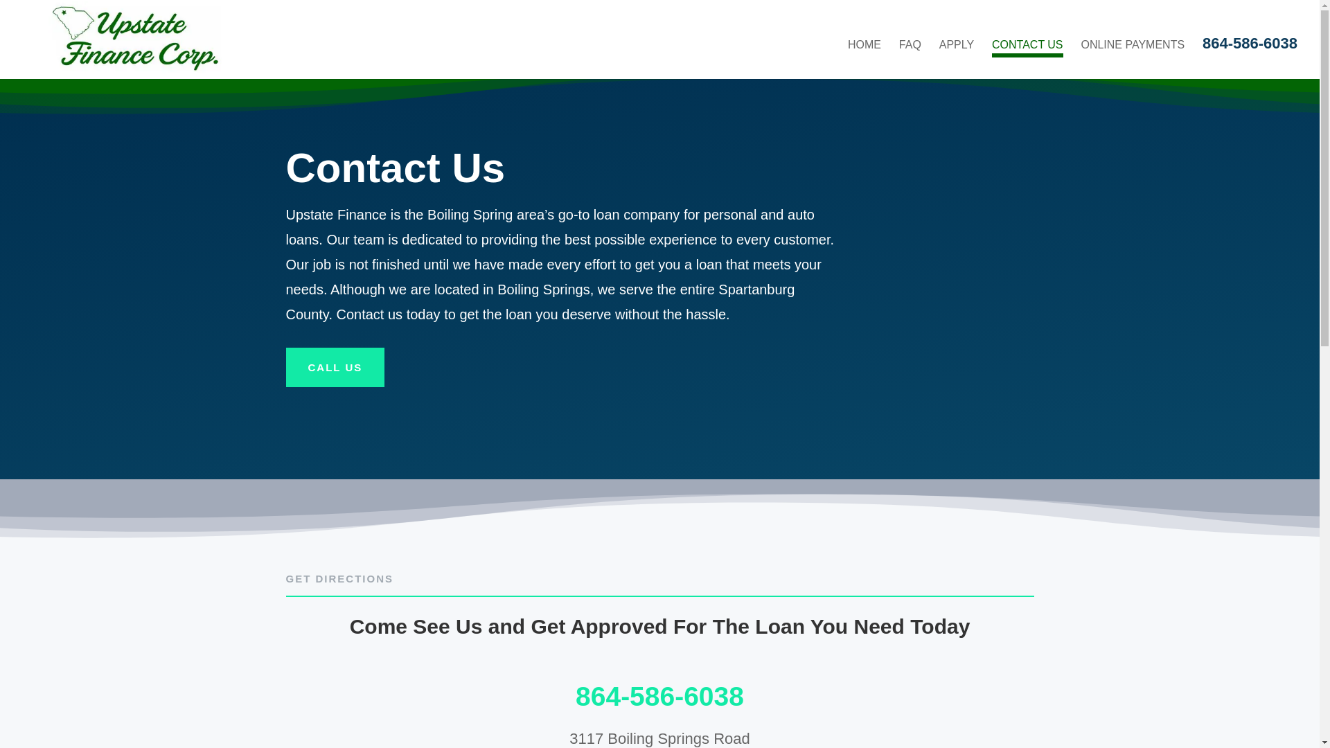  Describe the element at coordinates (956, 47) in the screenshot. I see `APPLY` at that location.